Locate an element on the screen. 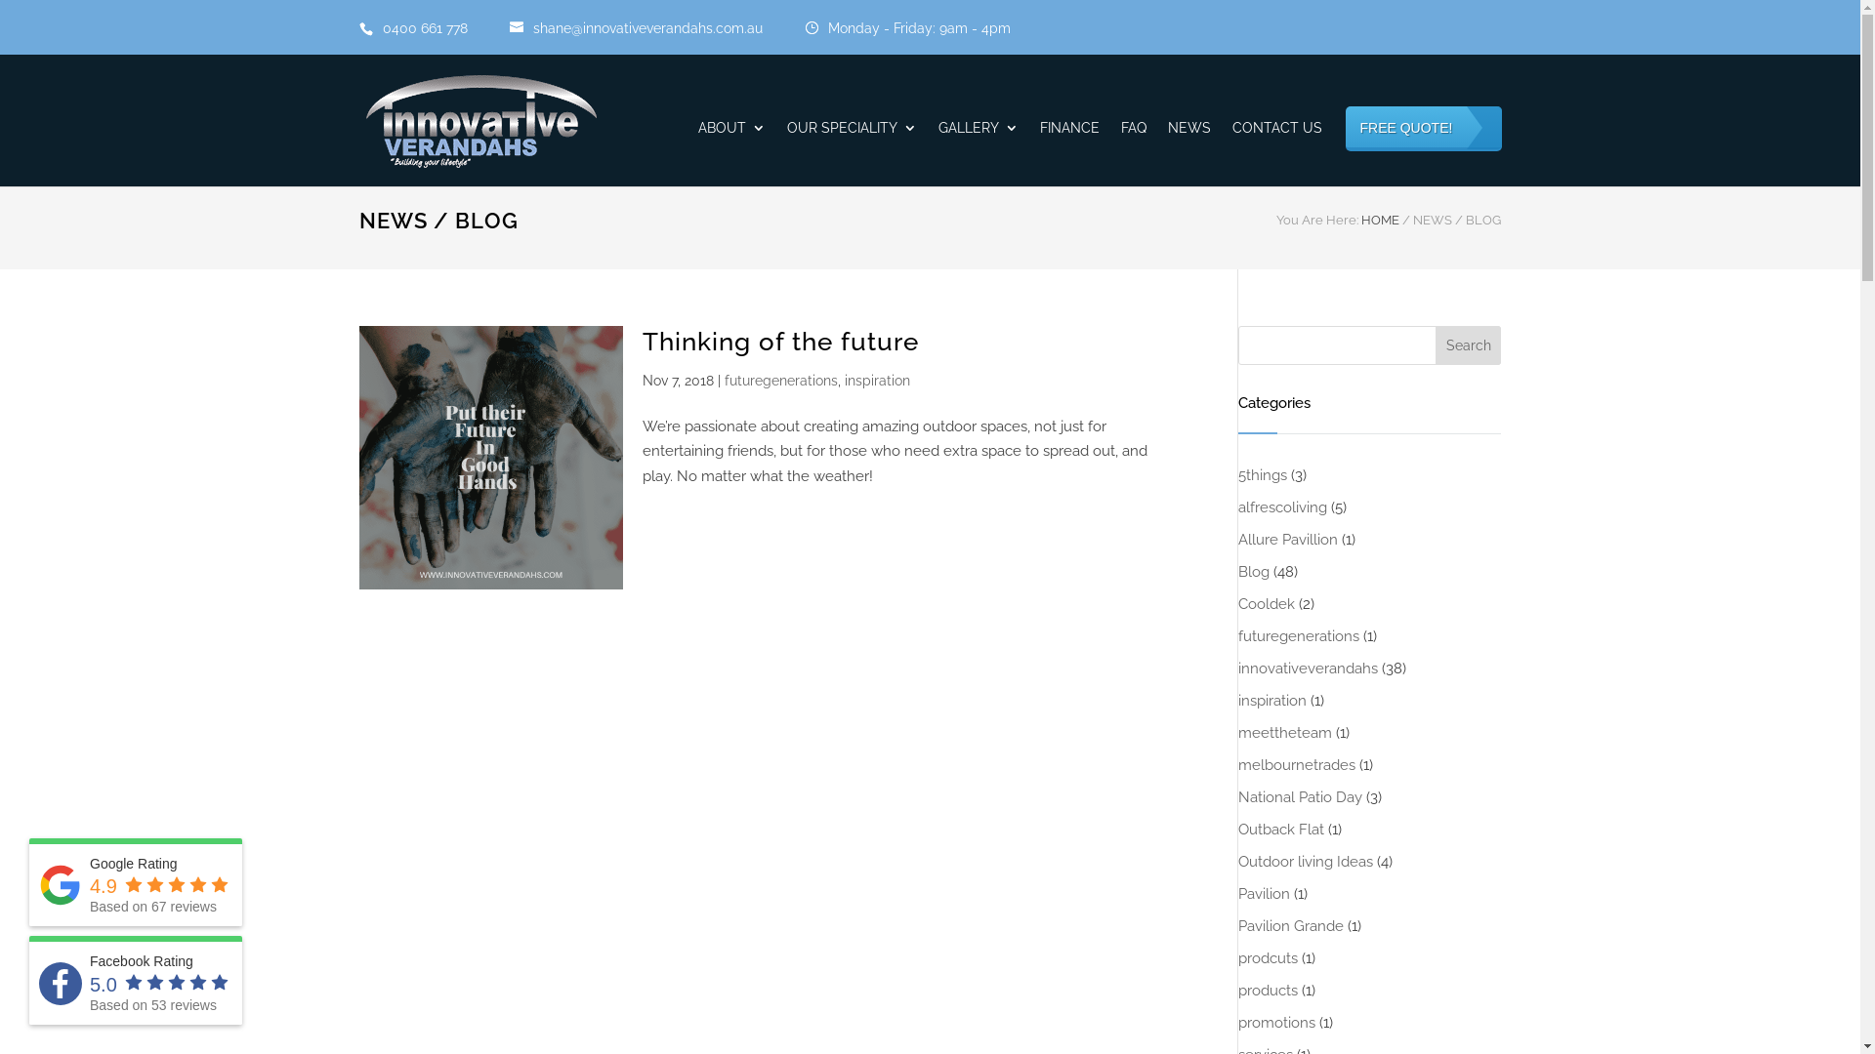 The width and height of the screenshot is (1875, 1054). Outback Flat is located at coordinates (1281, 830).